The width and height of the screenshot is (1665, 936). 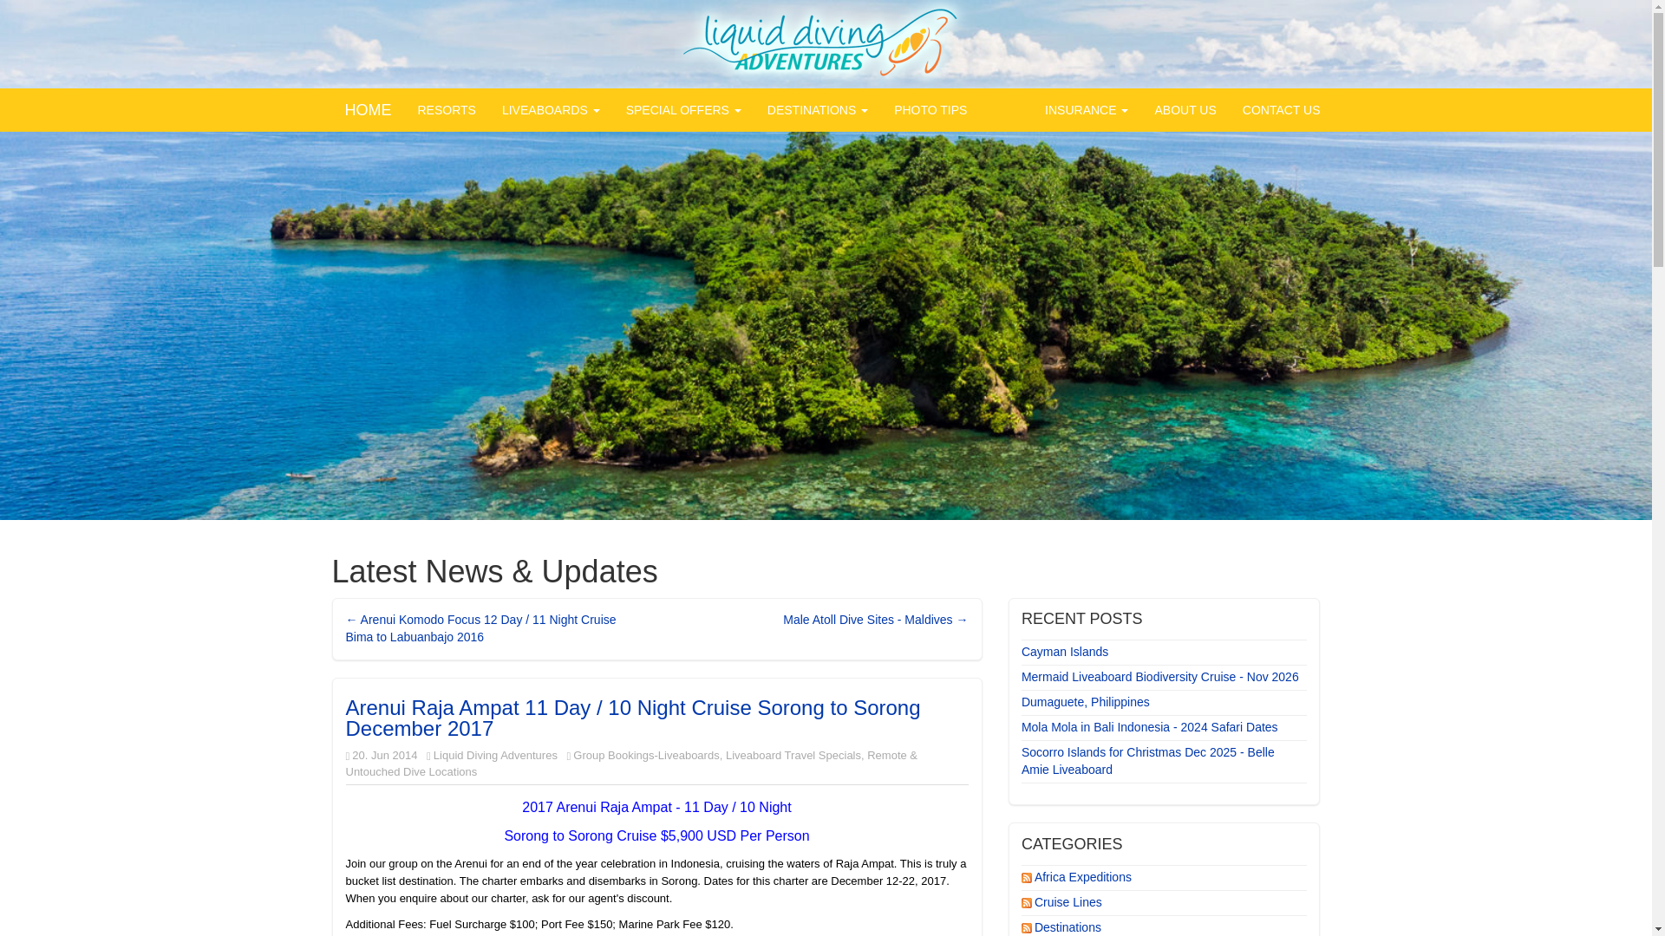 What do you see at coordinates (645, 756) in the screenshot?
I see `Group Bookings-Liveaboards` at bounding box center [645, 756].